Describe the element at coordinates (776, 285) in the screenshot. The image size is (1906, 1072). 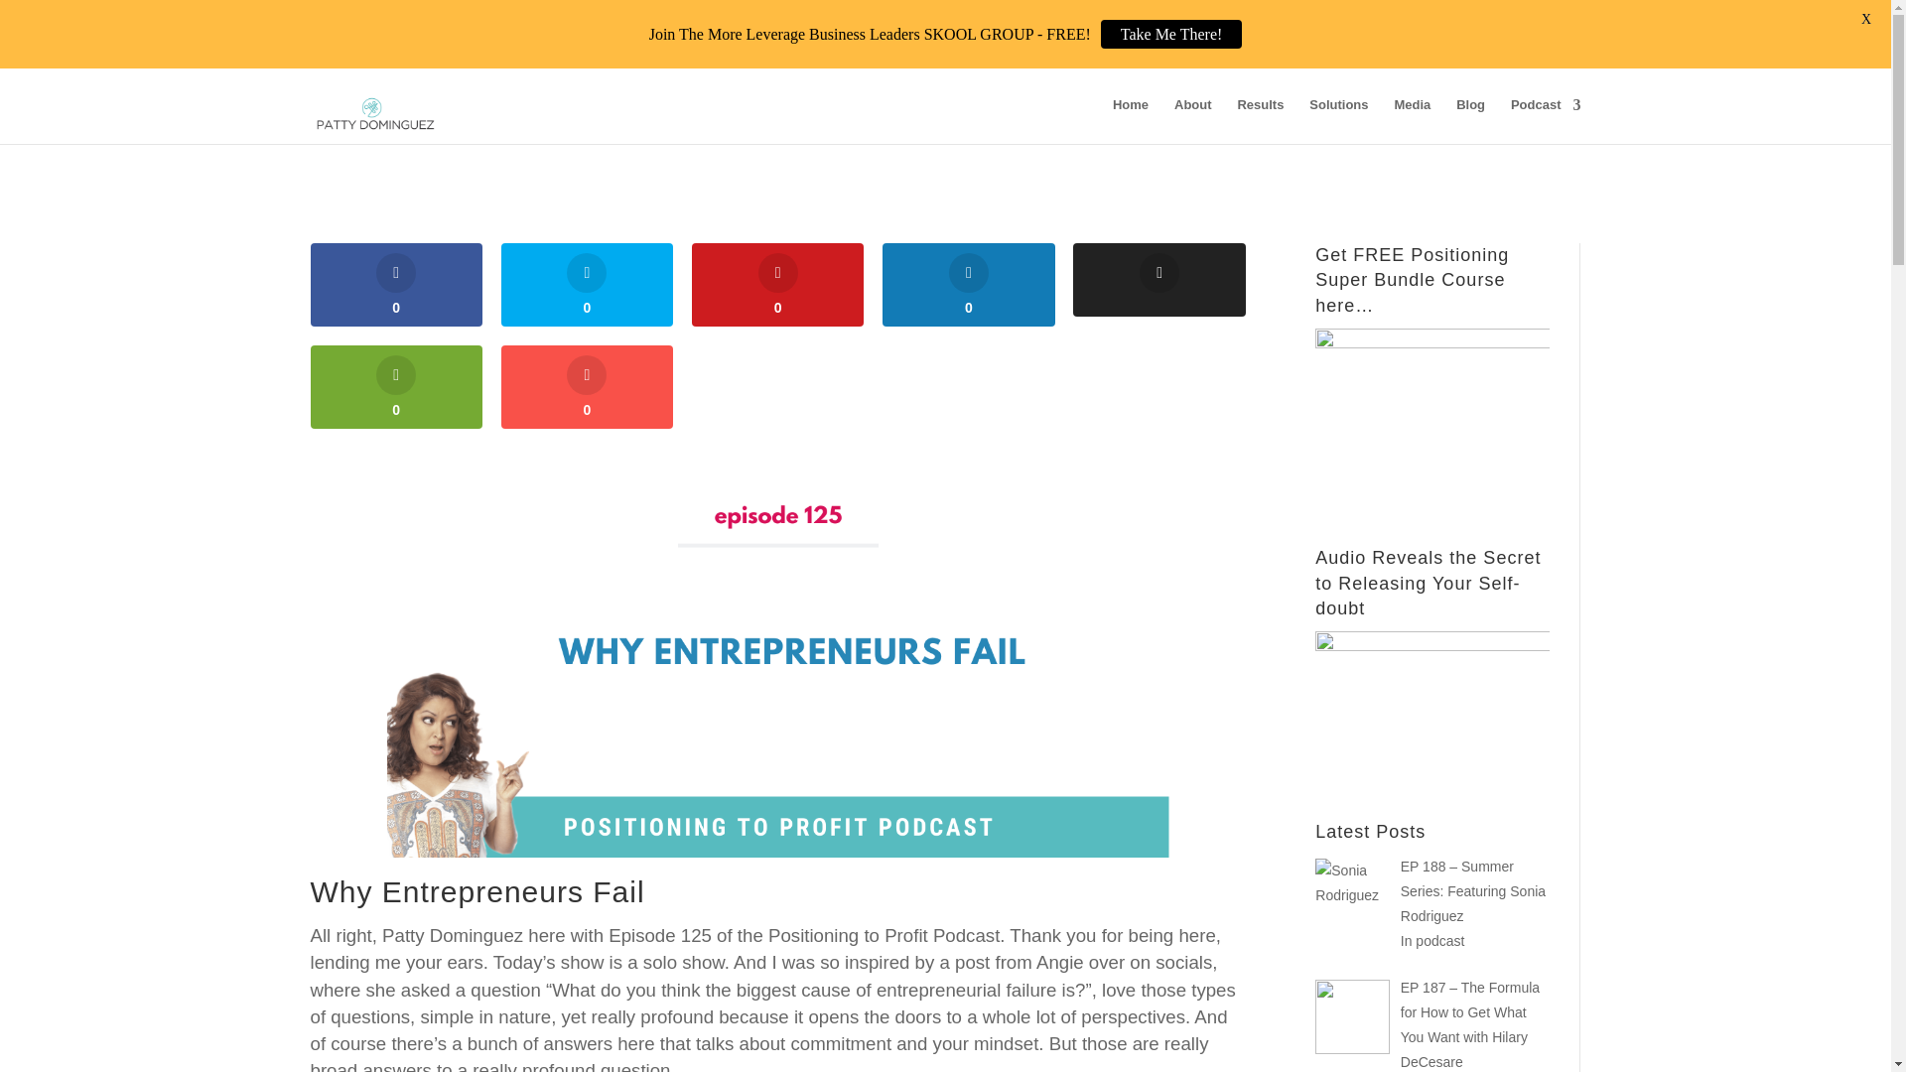
I see `0` at that location.